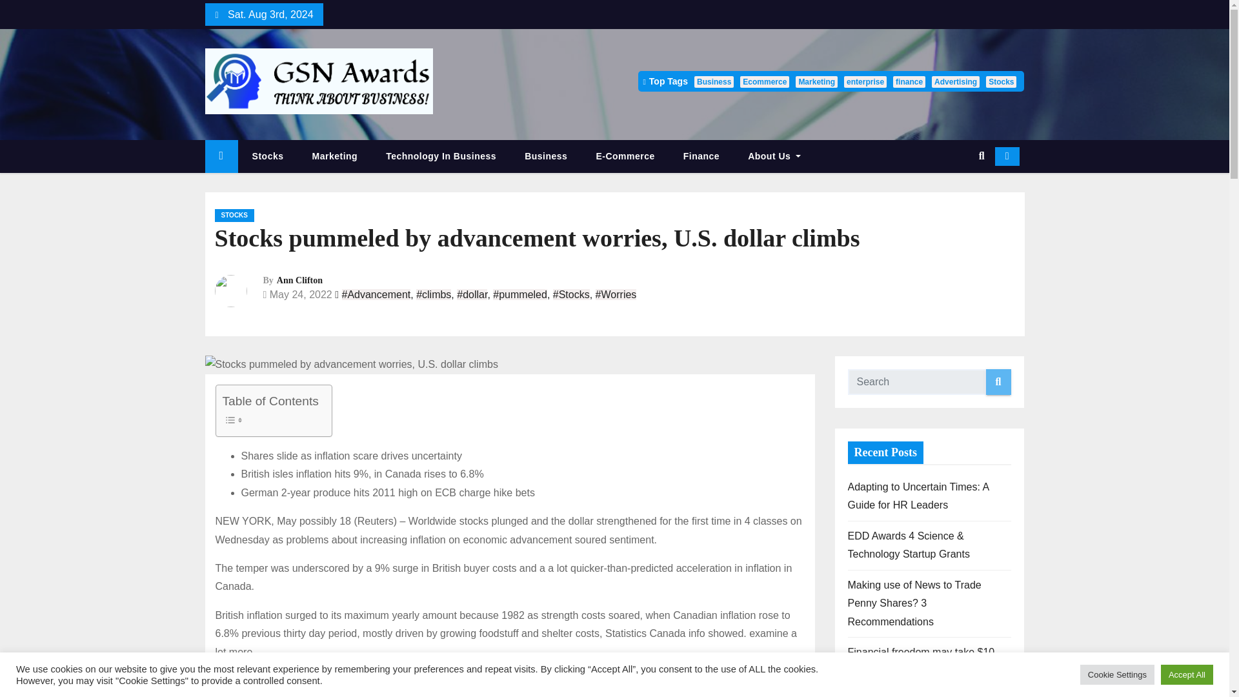 This screenshot has width=1239, height=697. What do you see at coordinates (625, 156) in the screenshot?
I see `E-commerce` at bounding box center [625, 156].